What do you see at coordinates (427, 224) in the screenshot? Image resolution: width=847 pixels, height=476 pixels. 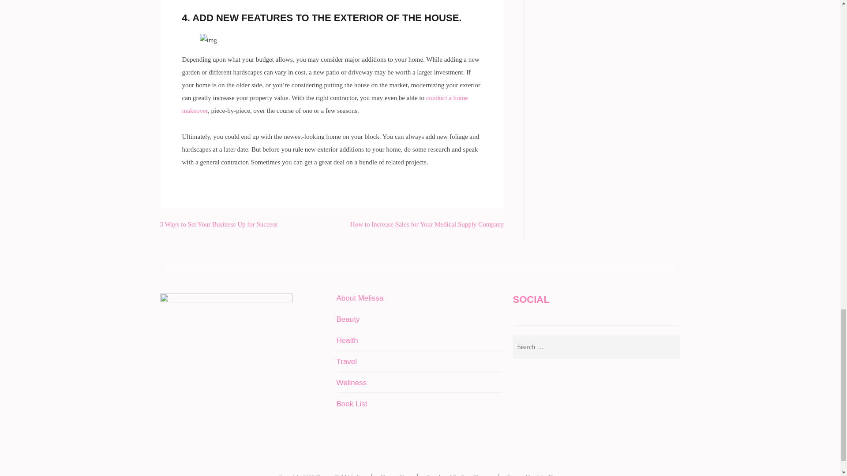 I see `How to Increase Sales for Your Medical Supply Company` at bounding box center [427, 224].